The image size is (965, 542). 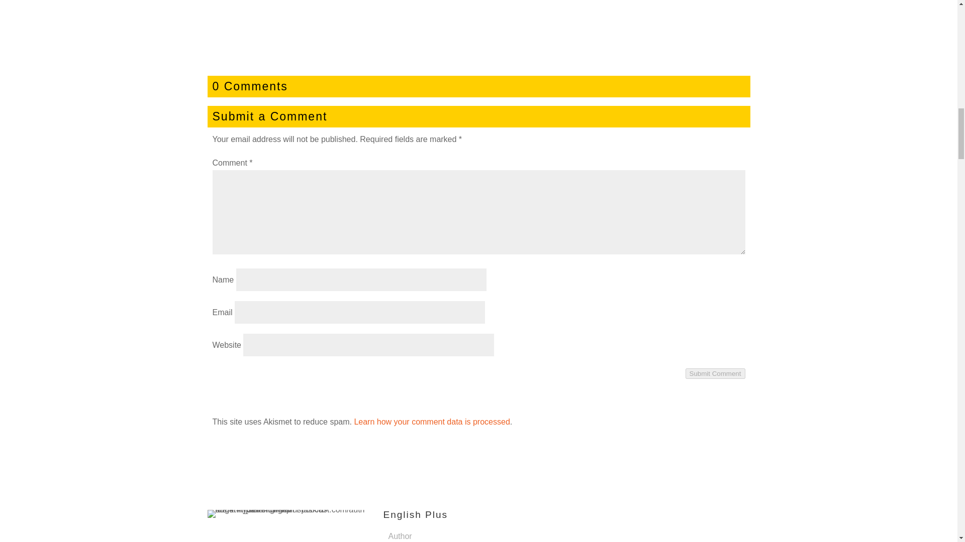 I want to click on Submit Comment, so click(x=715, y=373).